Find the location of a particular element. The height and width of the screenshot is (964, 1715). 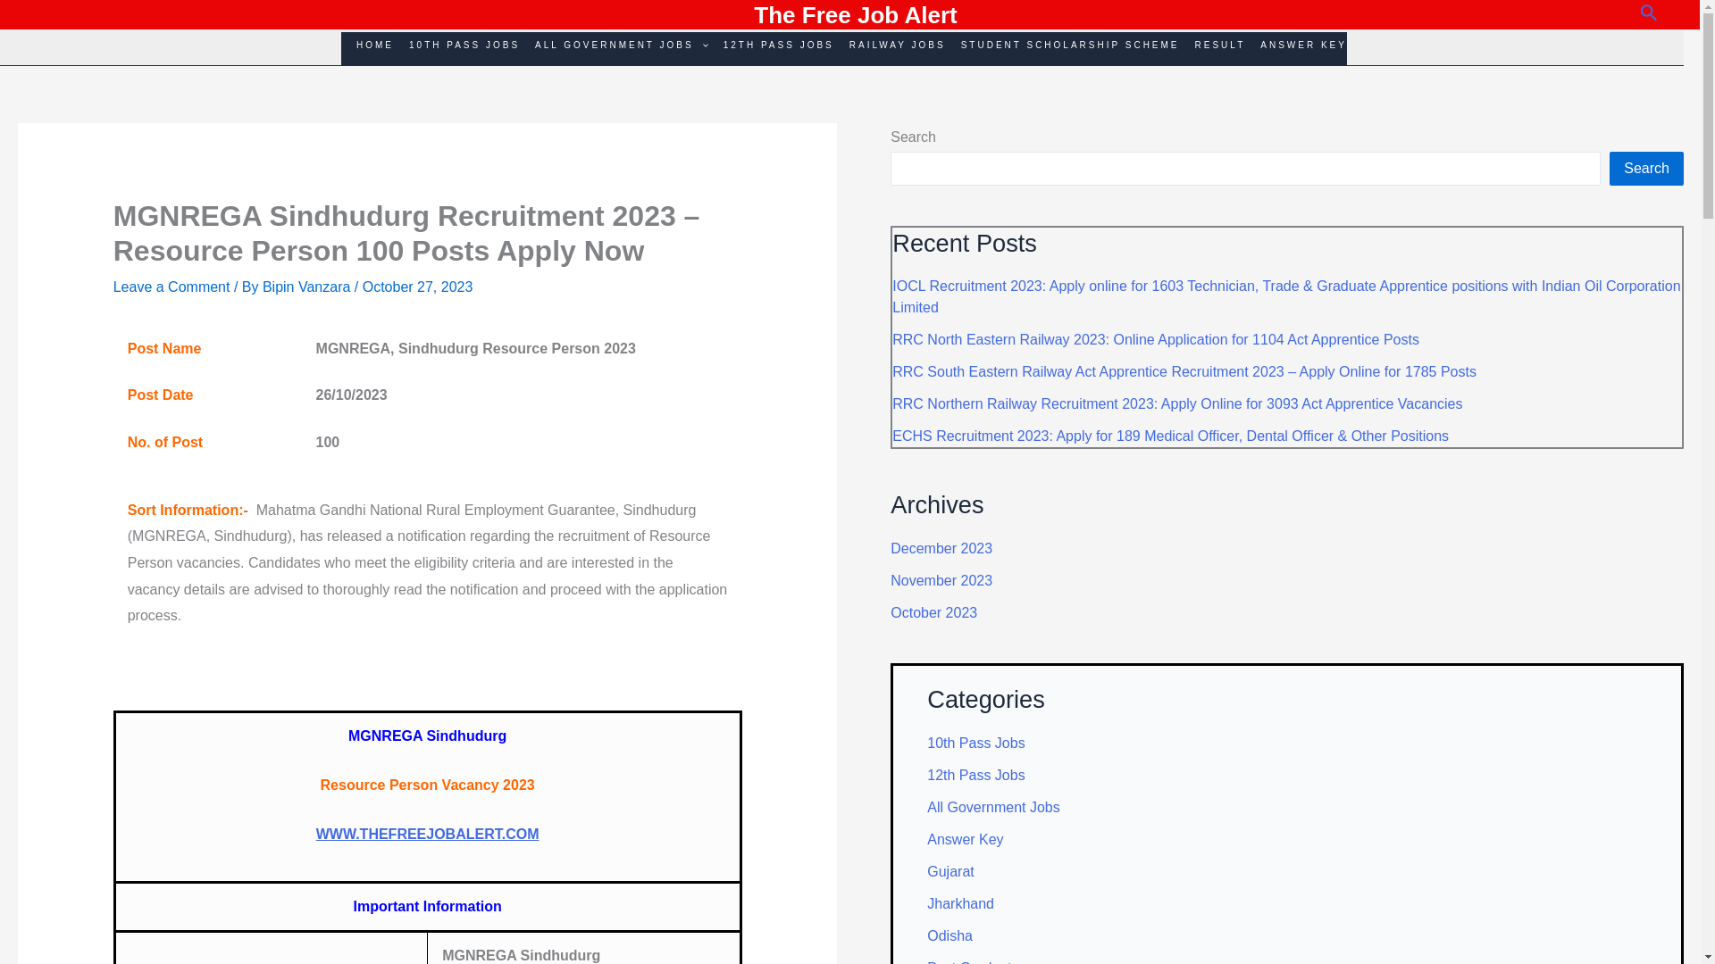

Bipin Vanzara is located at coordinates (308, 287).